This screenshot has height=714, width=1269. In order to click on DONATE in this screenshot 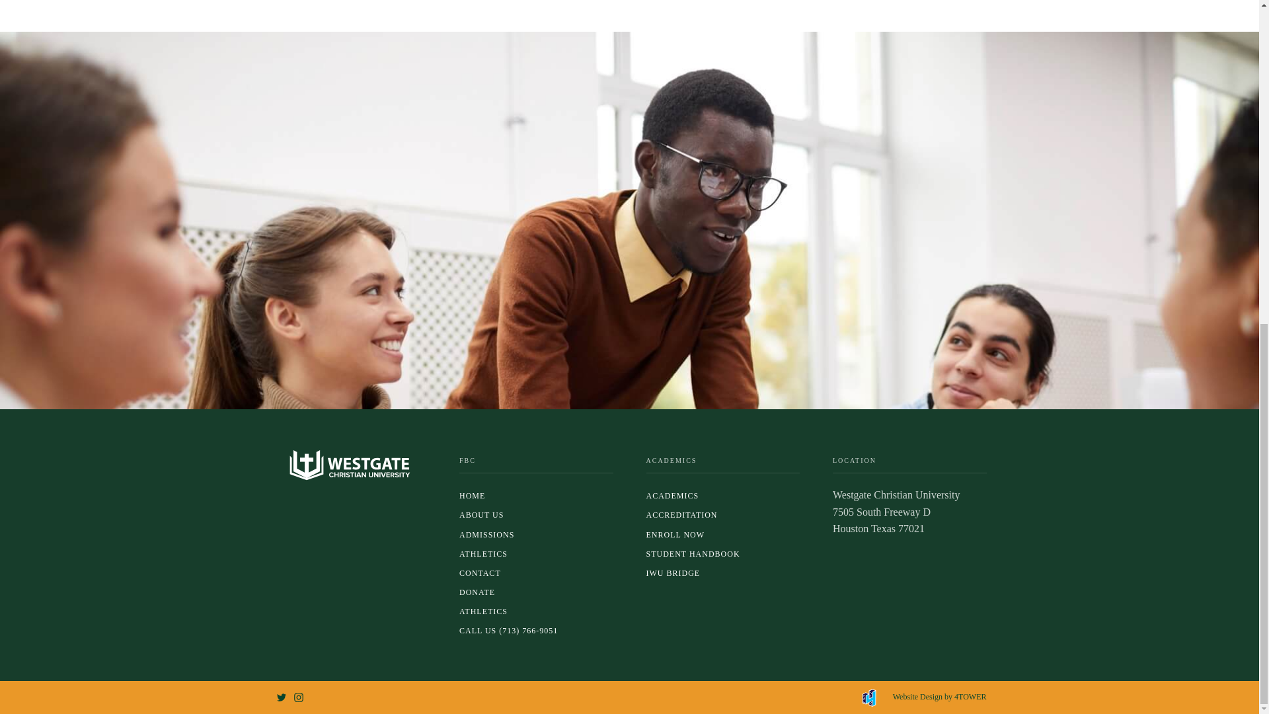, I will do `click(536, 592)`.